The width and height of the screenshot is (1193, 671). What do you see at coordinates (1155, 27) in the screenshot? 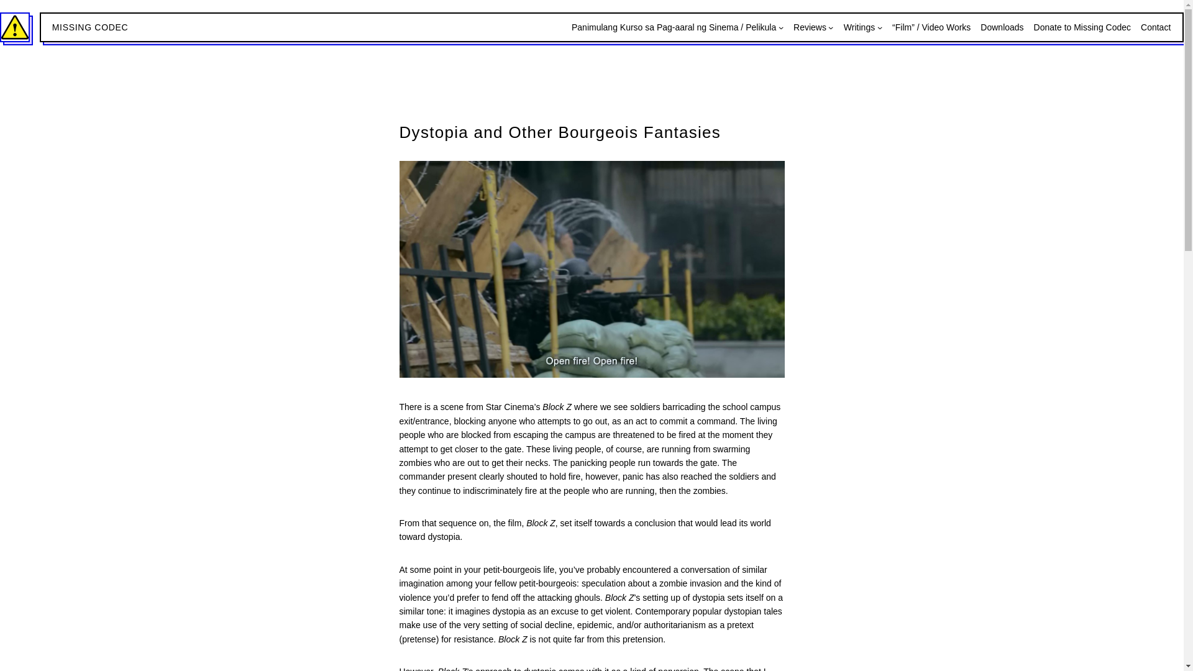
I see `Contact` at bounding box center [1155, 27].